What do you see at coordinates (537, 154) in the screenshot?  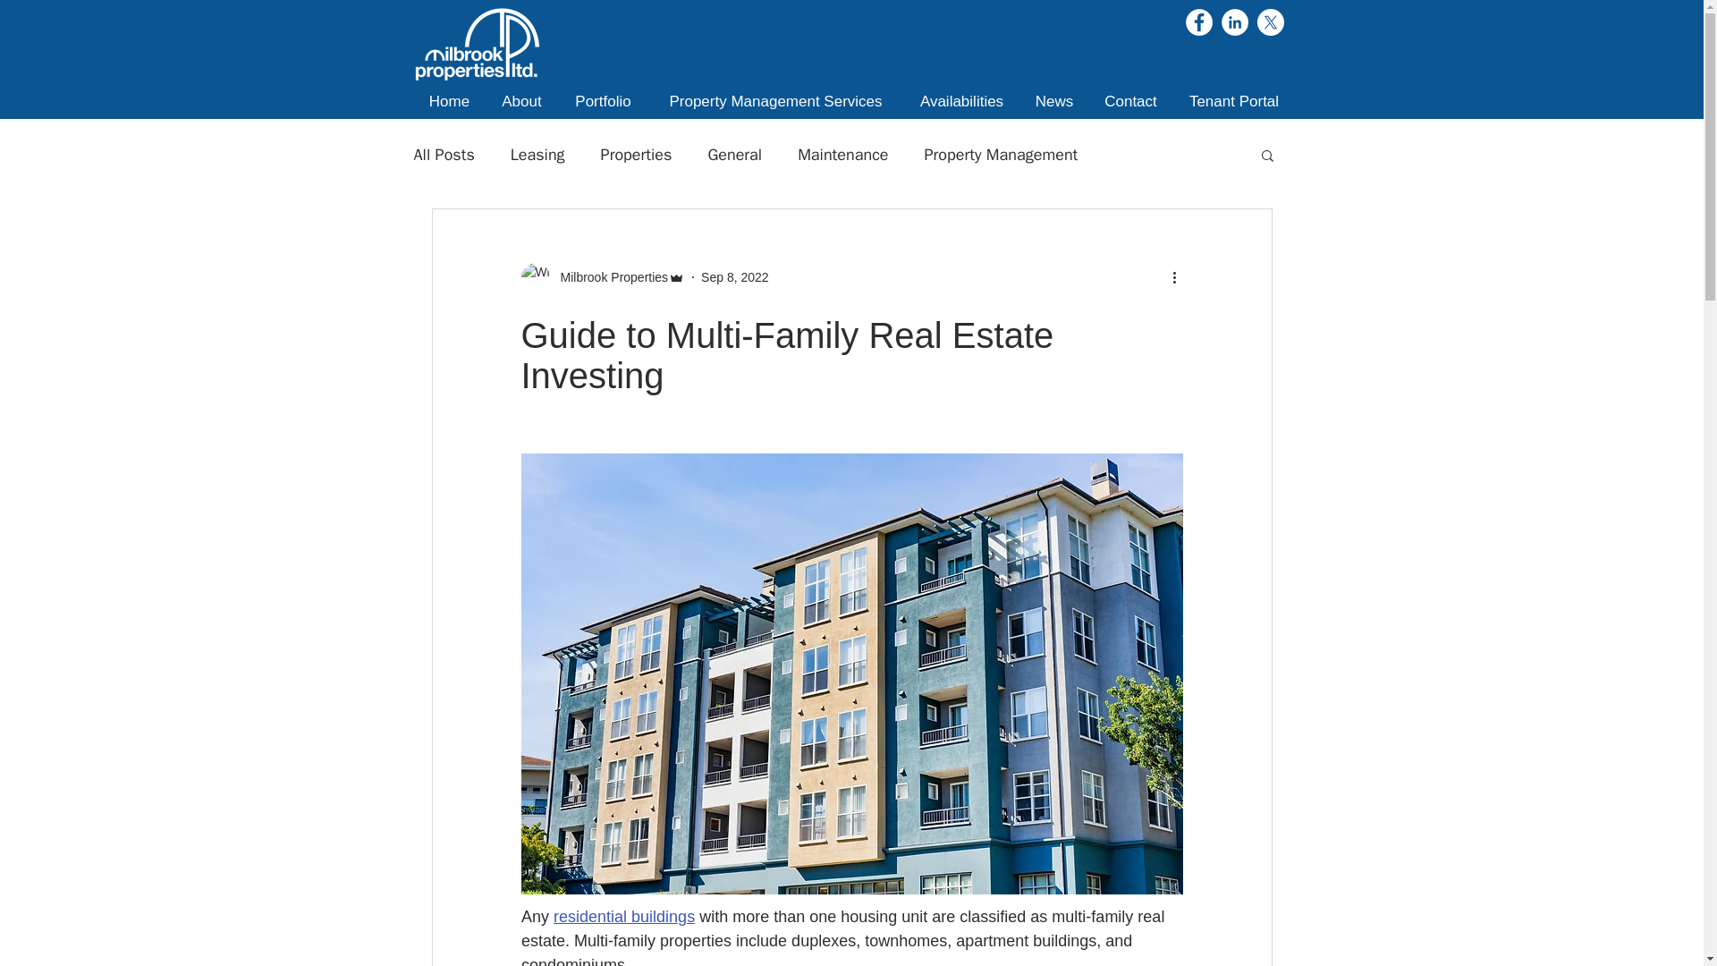 I see `Leasing` at bounding box center [537, 154].